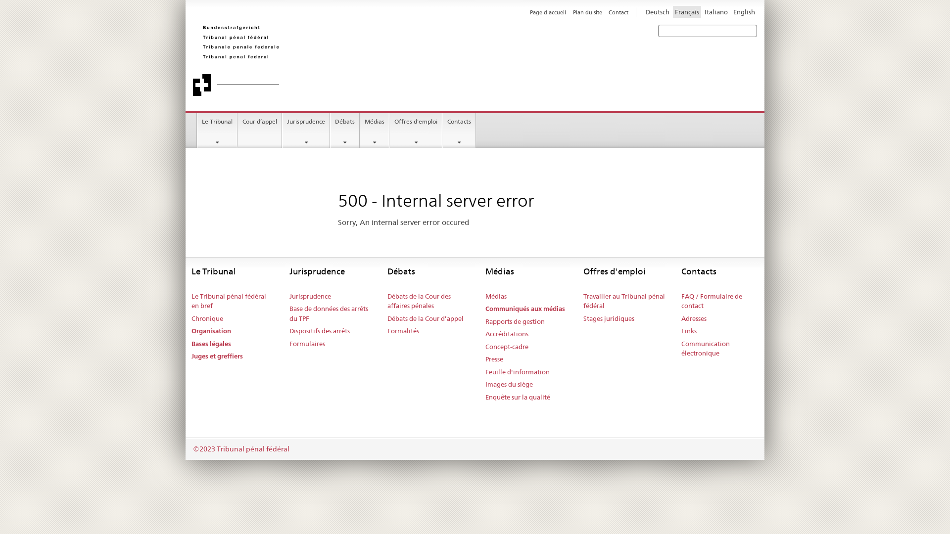  Describe the element at coordinates (334, 60) in the screenshot. I see `Home` at that location.